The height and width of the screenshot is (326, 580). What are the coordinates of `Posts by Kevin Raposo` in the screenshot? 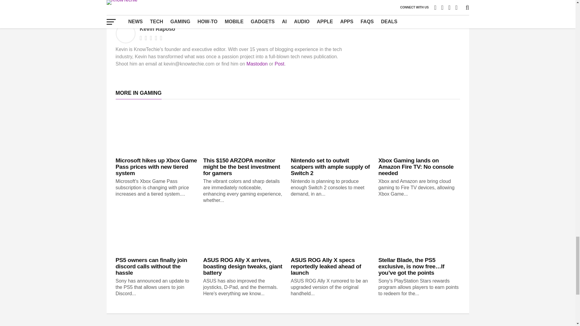 It's located at (157, 29).